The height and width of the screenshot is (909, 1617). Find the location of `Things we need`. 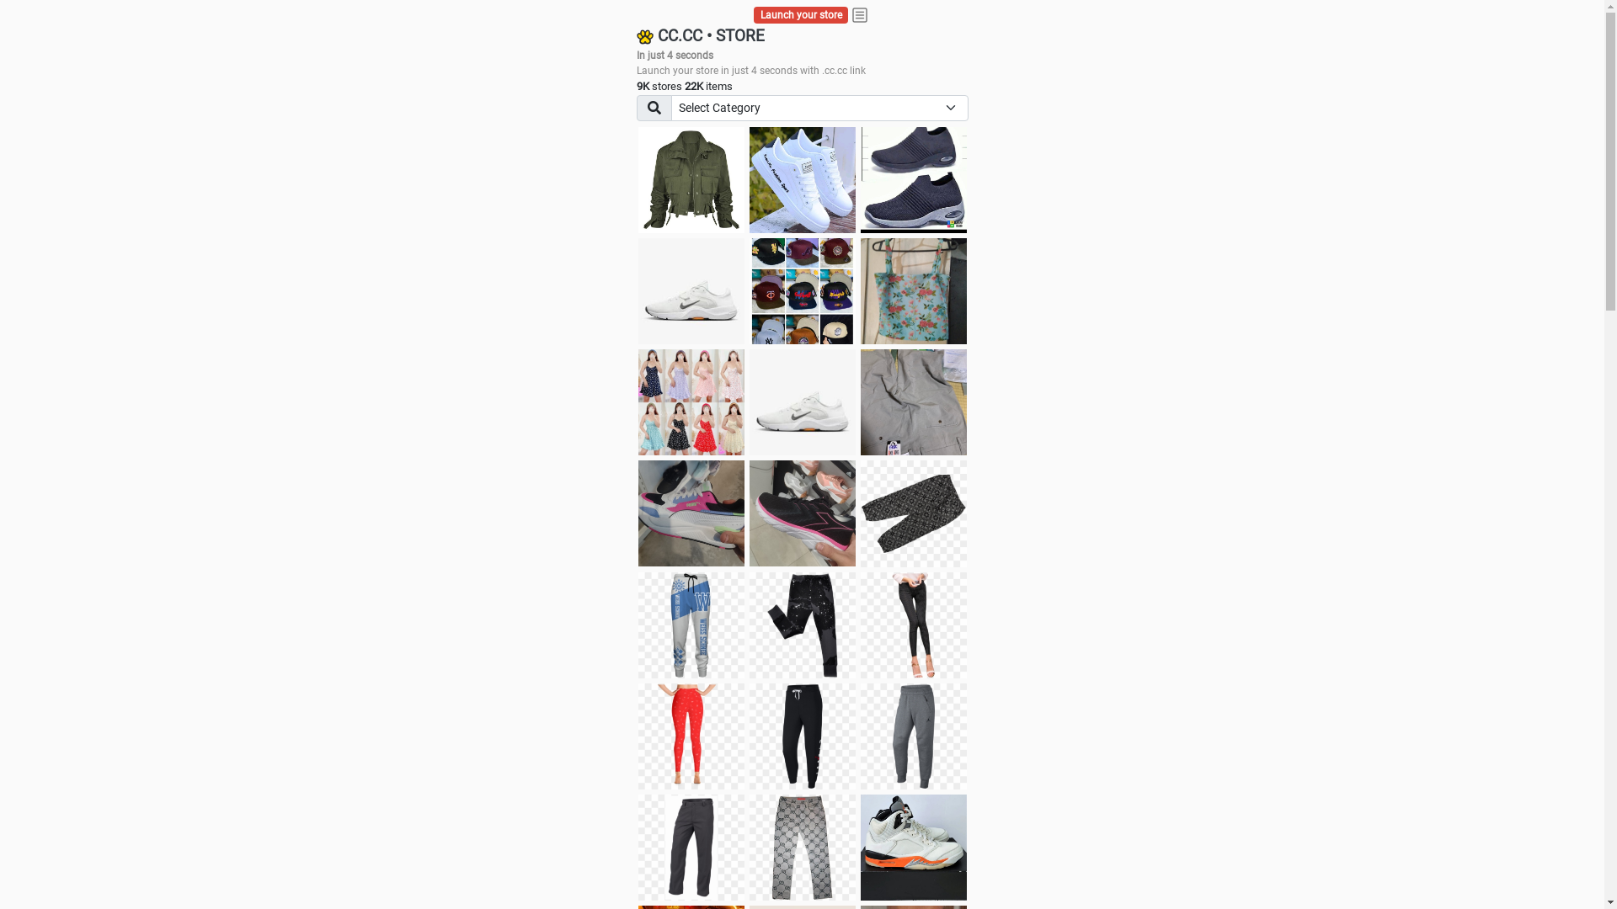

Things we need is located at coordinates (803, 291).